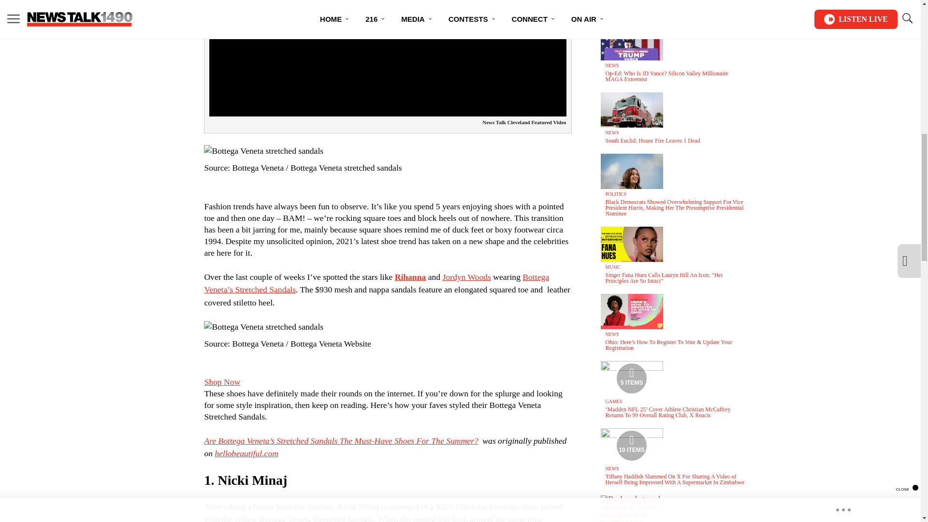 Image resolution: width=928 pixels, height=522 pixels. I want to click on hellobeautiful.com, so click(246, 453).